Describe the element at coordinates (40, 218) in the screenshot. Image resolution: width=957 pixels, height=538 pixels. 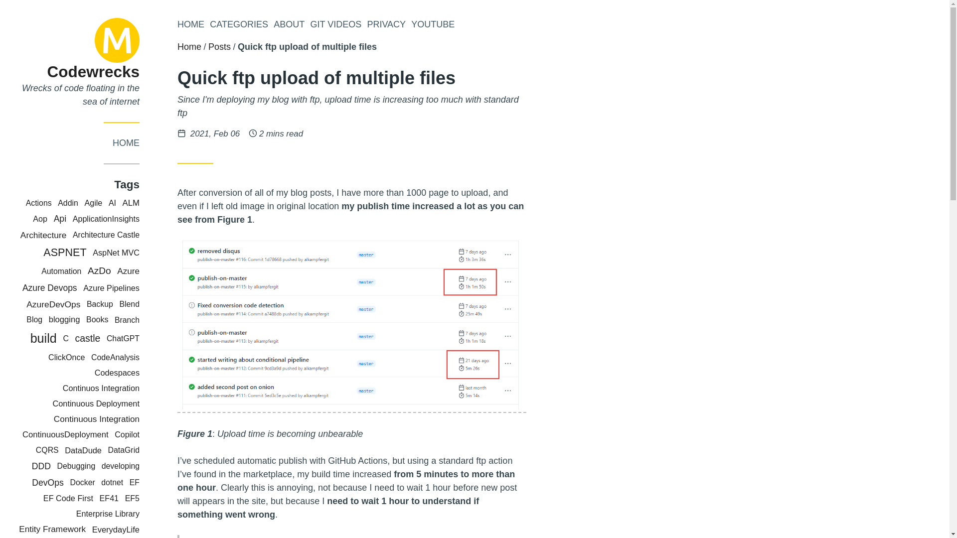
I see `Aop` at that location.